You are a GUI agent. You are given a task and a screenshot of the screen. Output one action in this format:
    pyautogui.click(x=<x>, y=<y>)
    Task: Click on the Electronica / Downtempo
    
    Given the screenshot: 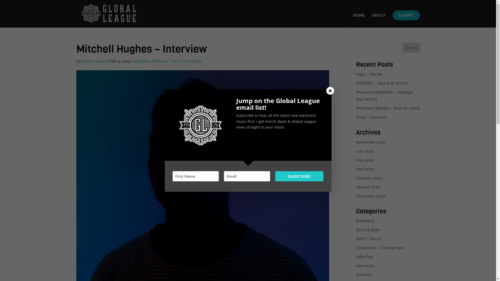 What is the action you would take?
    pyautogui.click(x=380, y=248)
    